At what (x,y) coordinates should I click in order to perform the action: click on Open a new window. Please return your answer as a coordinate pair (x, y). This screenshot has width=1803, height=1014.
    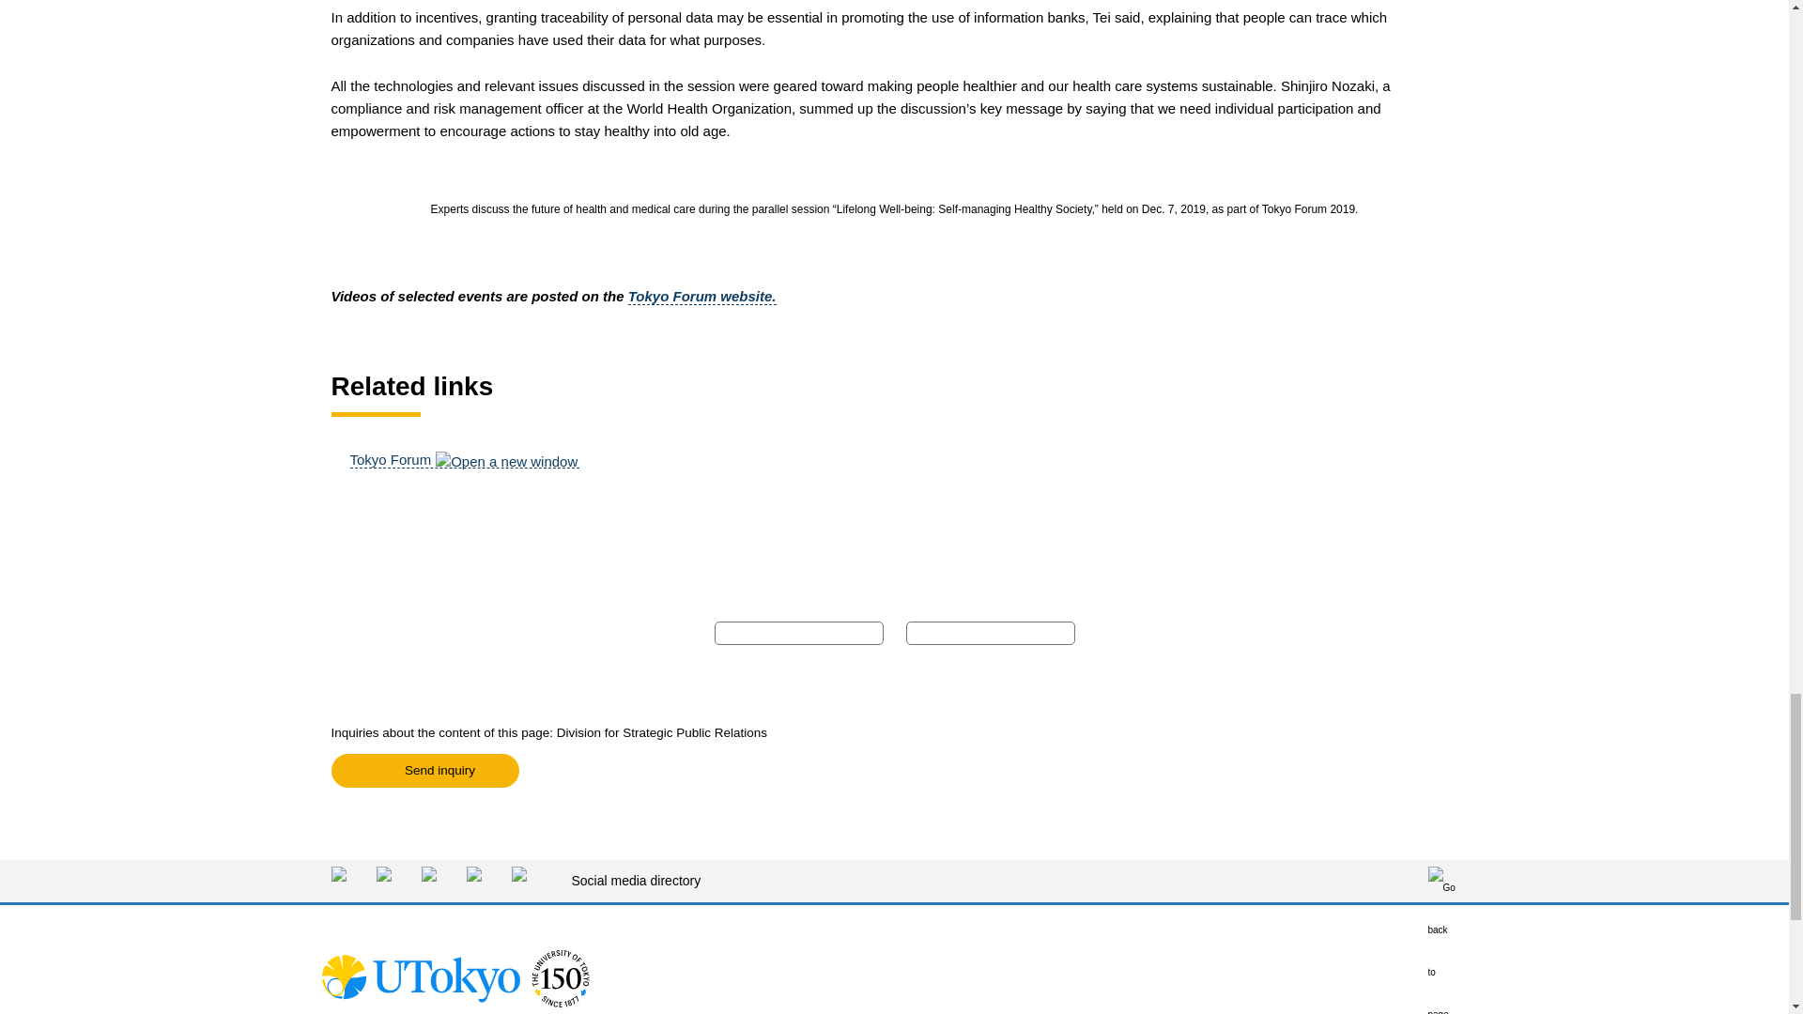
    Looking at the image, I should click on (424, 771).